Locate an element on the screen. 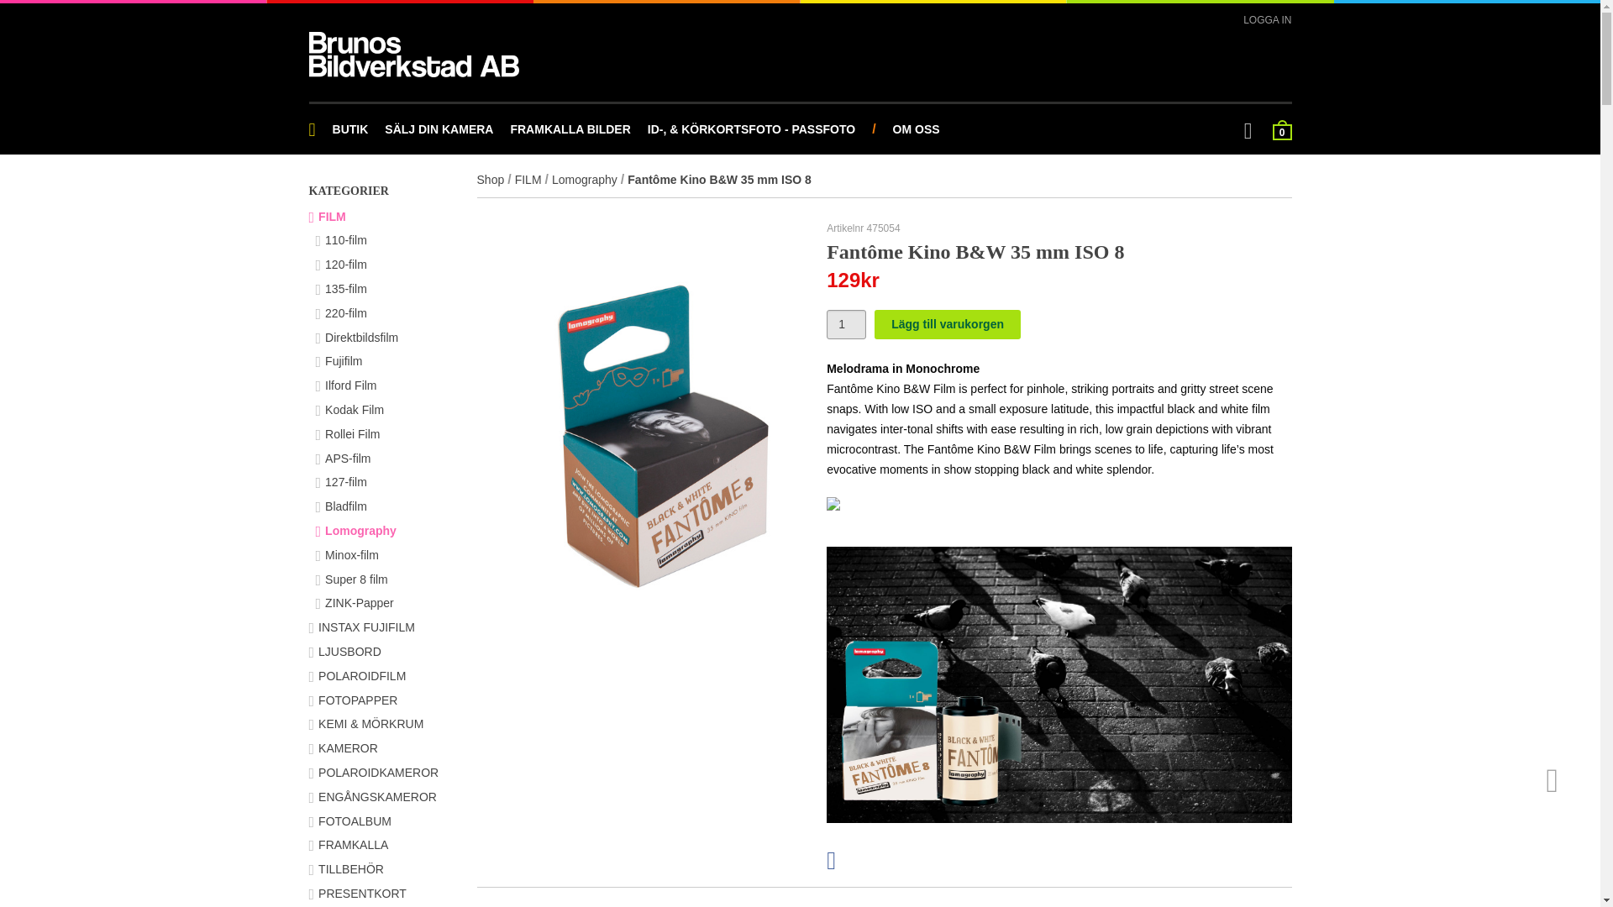  1 is located at coordinates (846, 324).